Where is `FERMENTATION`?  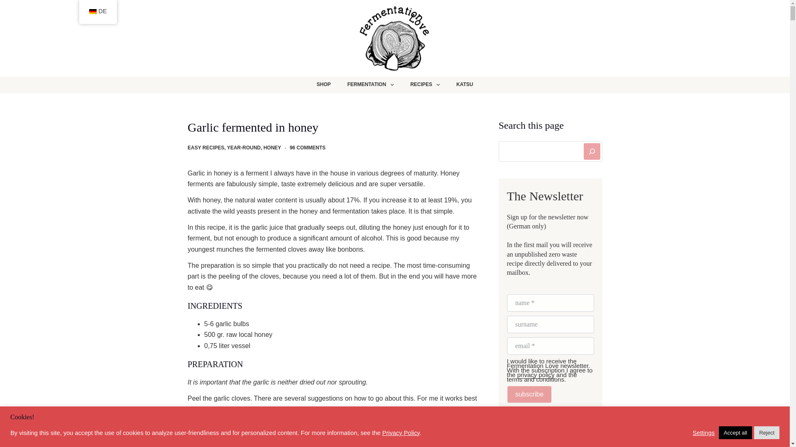
FERMENTATION is located at coordinates (370, 84).